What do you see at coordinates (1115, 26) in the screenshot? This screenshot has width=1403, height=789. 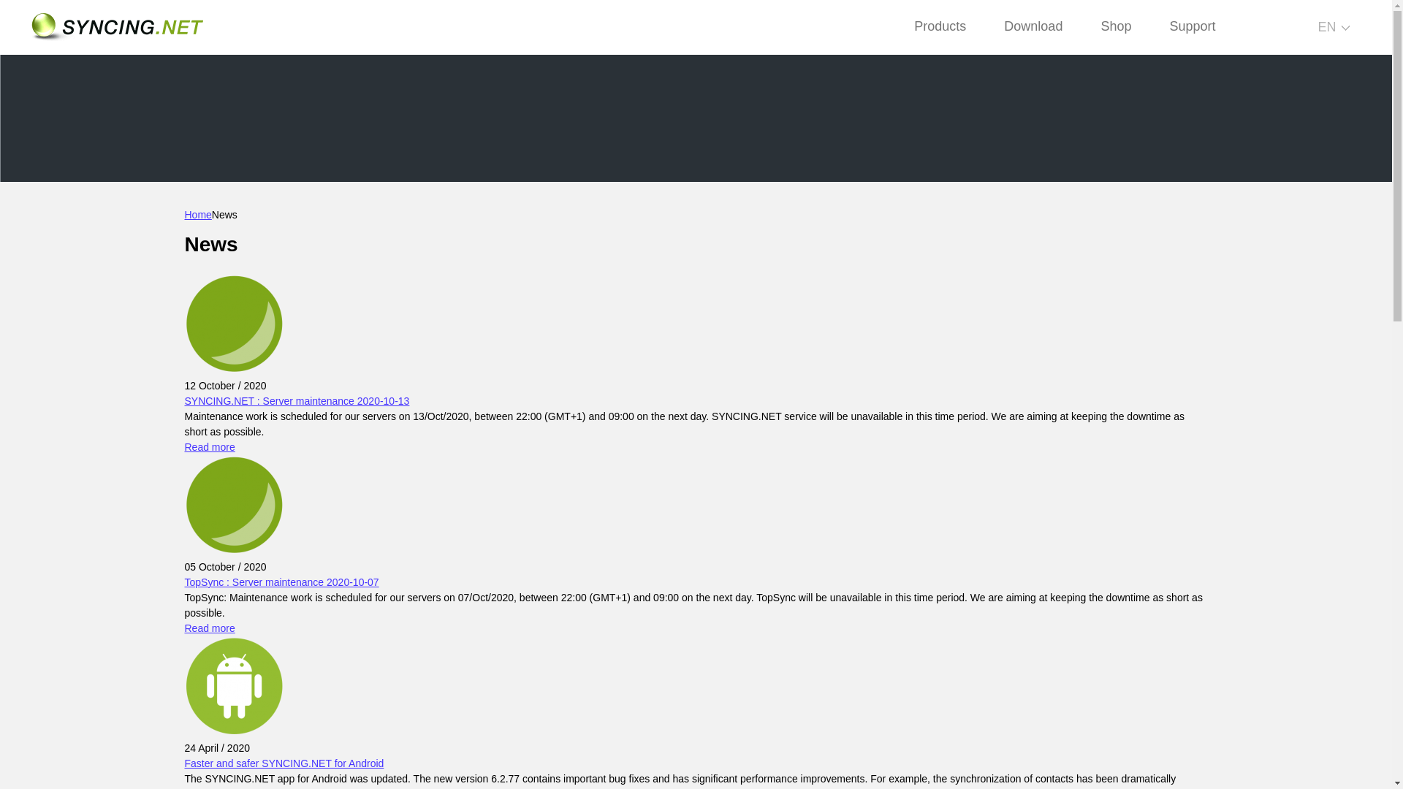 I see `Shop` at bounding box center [1115, 26].